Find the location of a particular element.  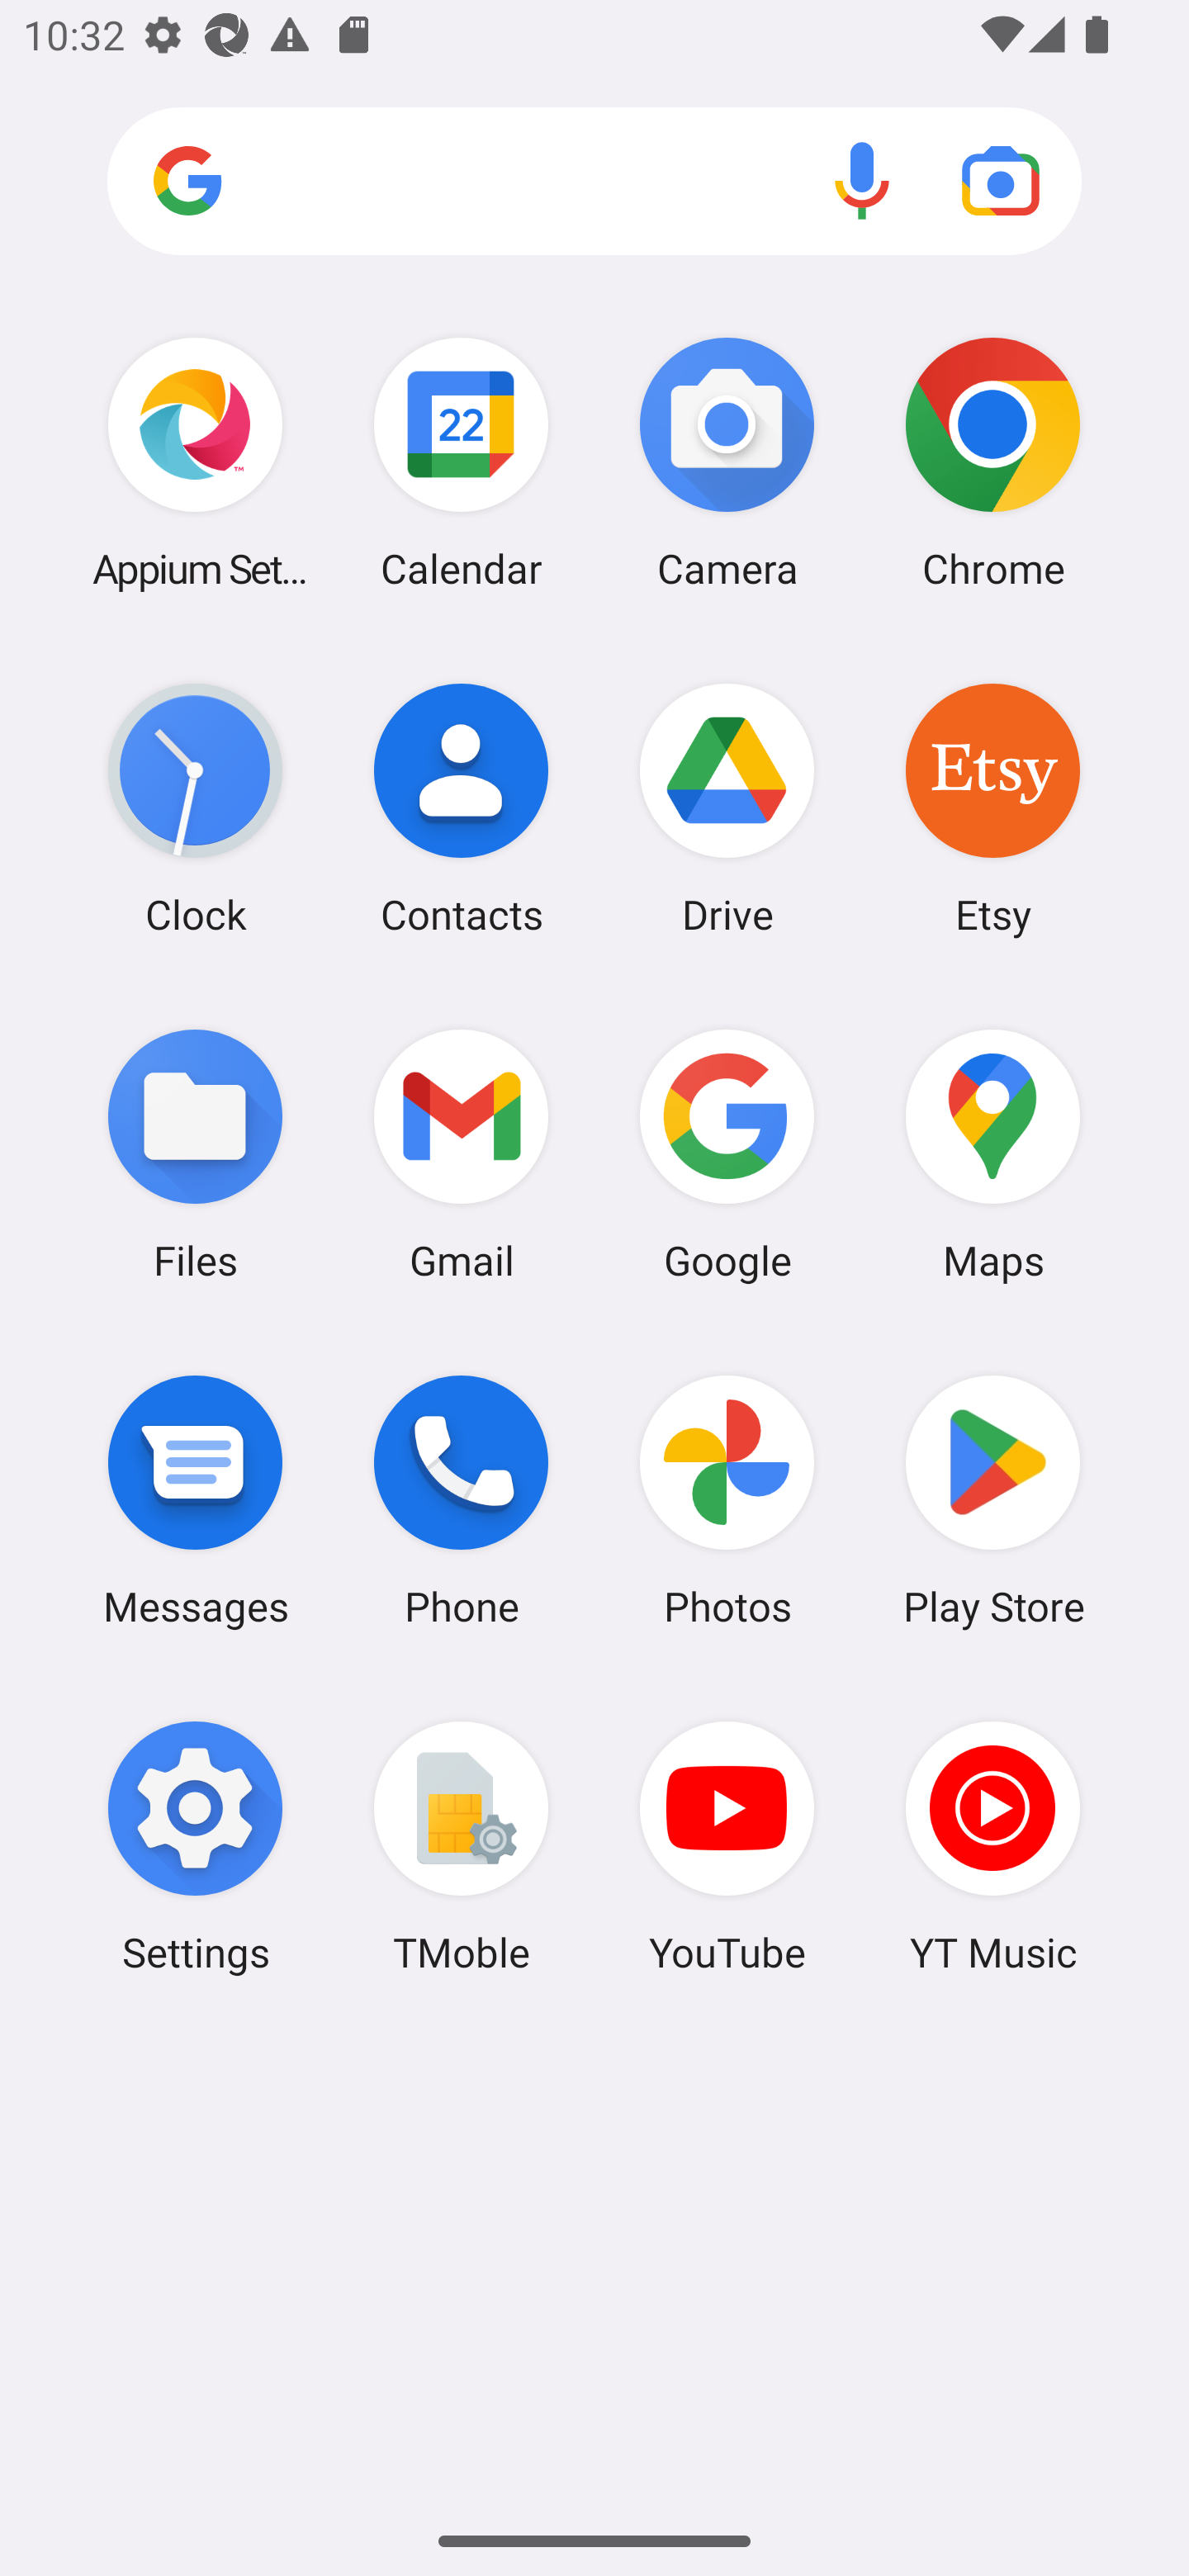

Drive is located at coordinates (727, 808).